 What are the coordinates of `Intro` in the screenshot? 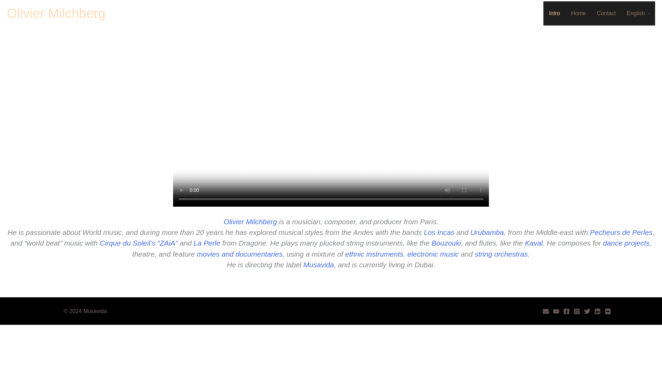 It's located at (554, 13).